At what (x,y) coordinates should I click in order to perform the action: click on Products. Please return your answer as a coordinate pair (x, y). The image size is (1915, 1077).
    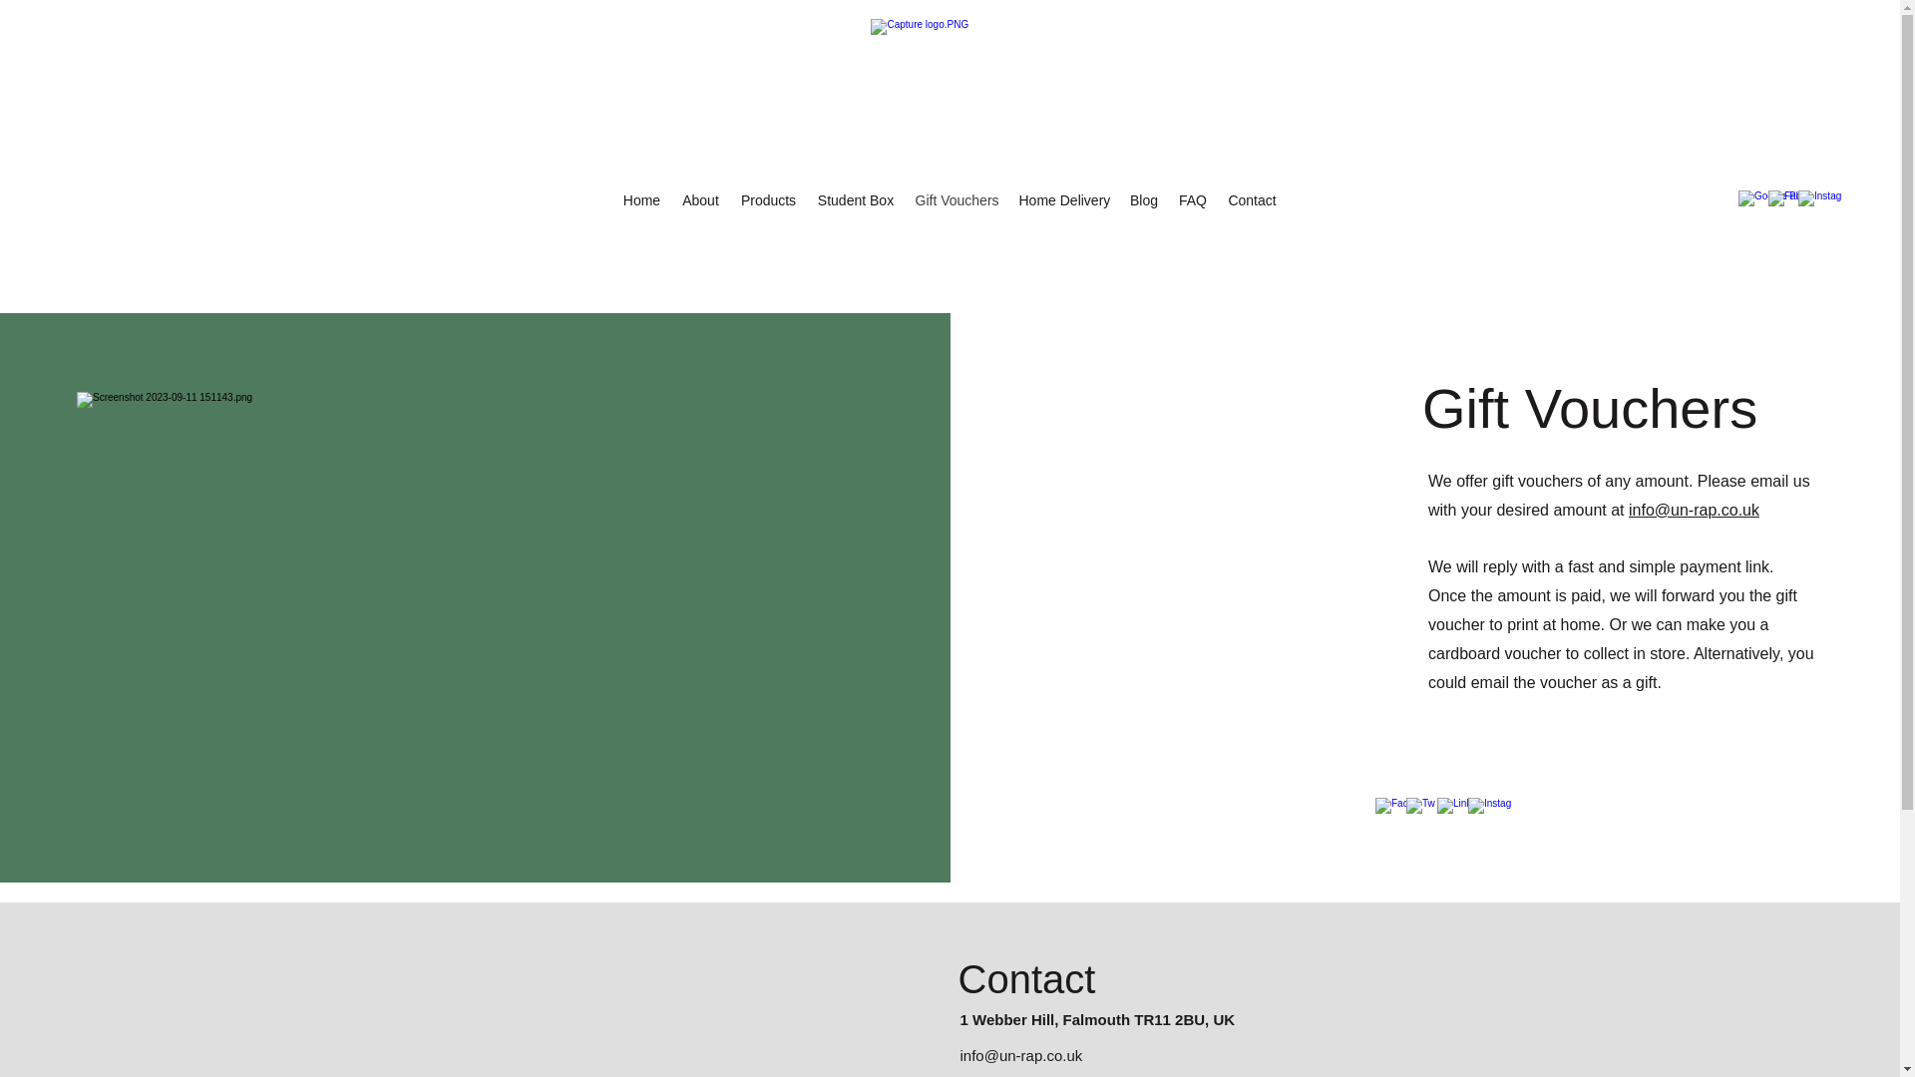
    Looking at the image, I should click on (768, 199).